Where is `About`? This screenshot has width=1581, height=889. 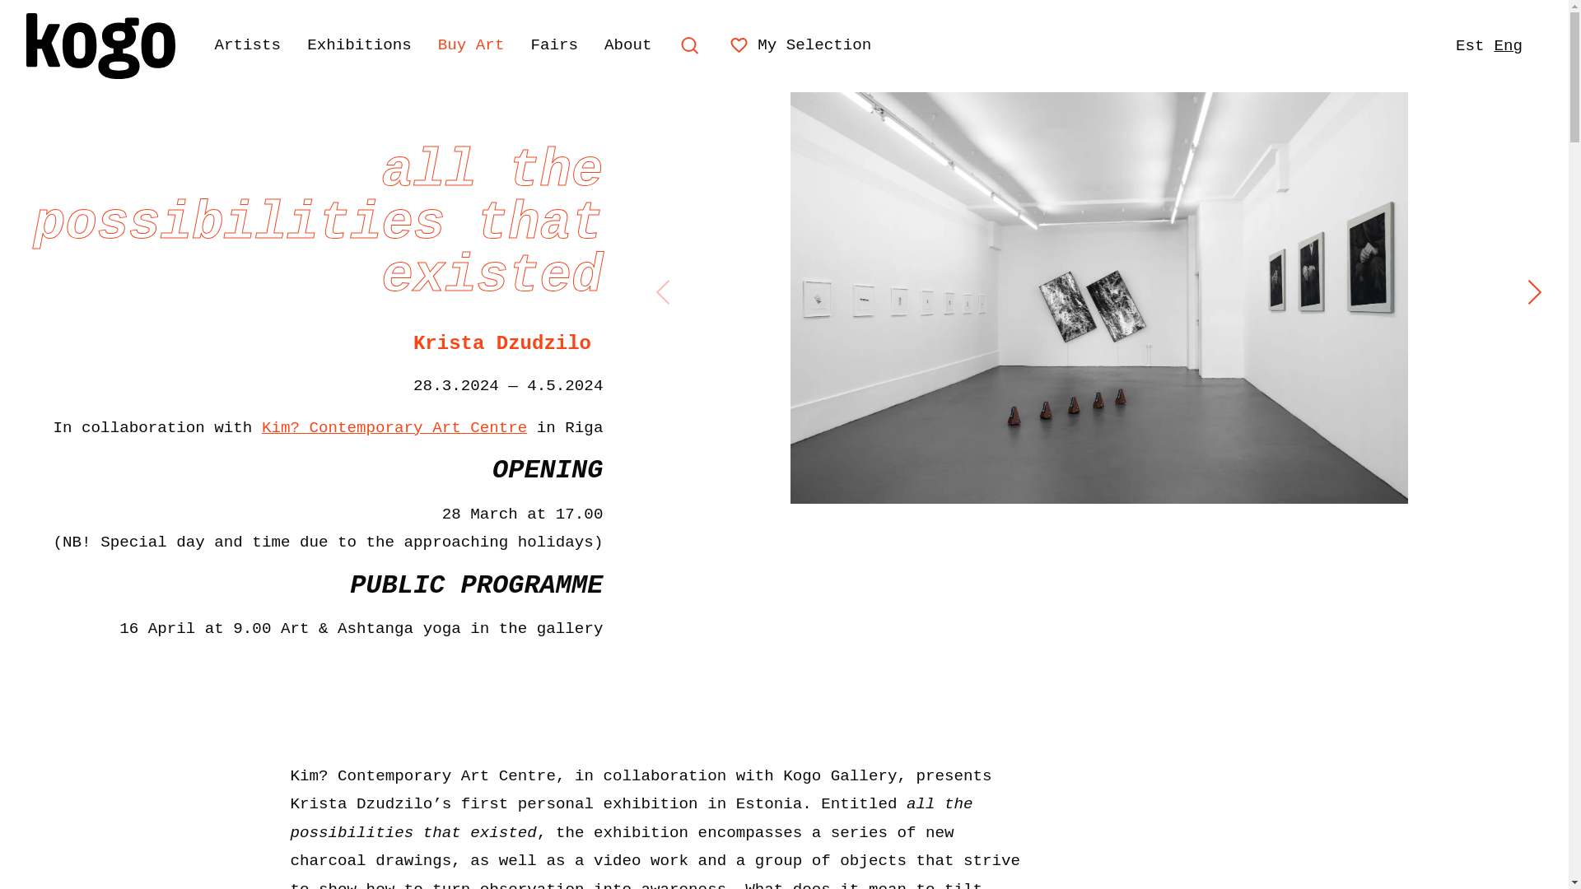
About is located at coordinates (628, 45).